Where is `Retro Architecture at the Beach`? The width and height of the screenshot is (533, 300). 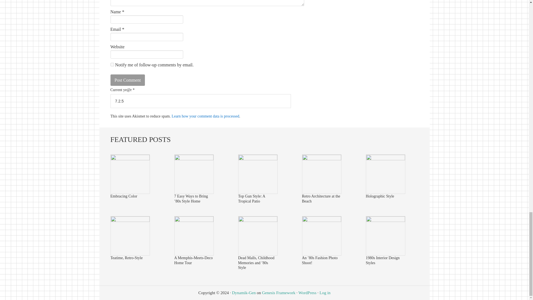 Retro Architecture at the Beach is located at coordinates (322, 158).